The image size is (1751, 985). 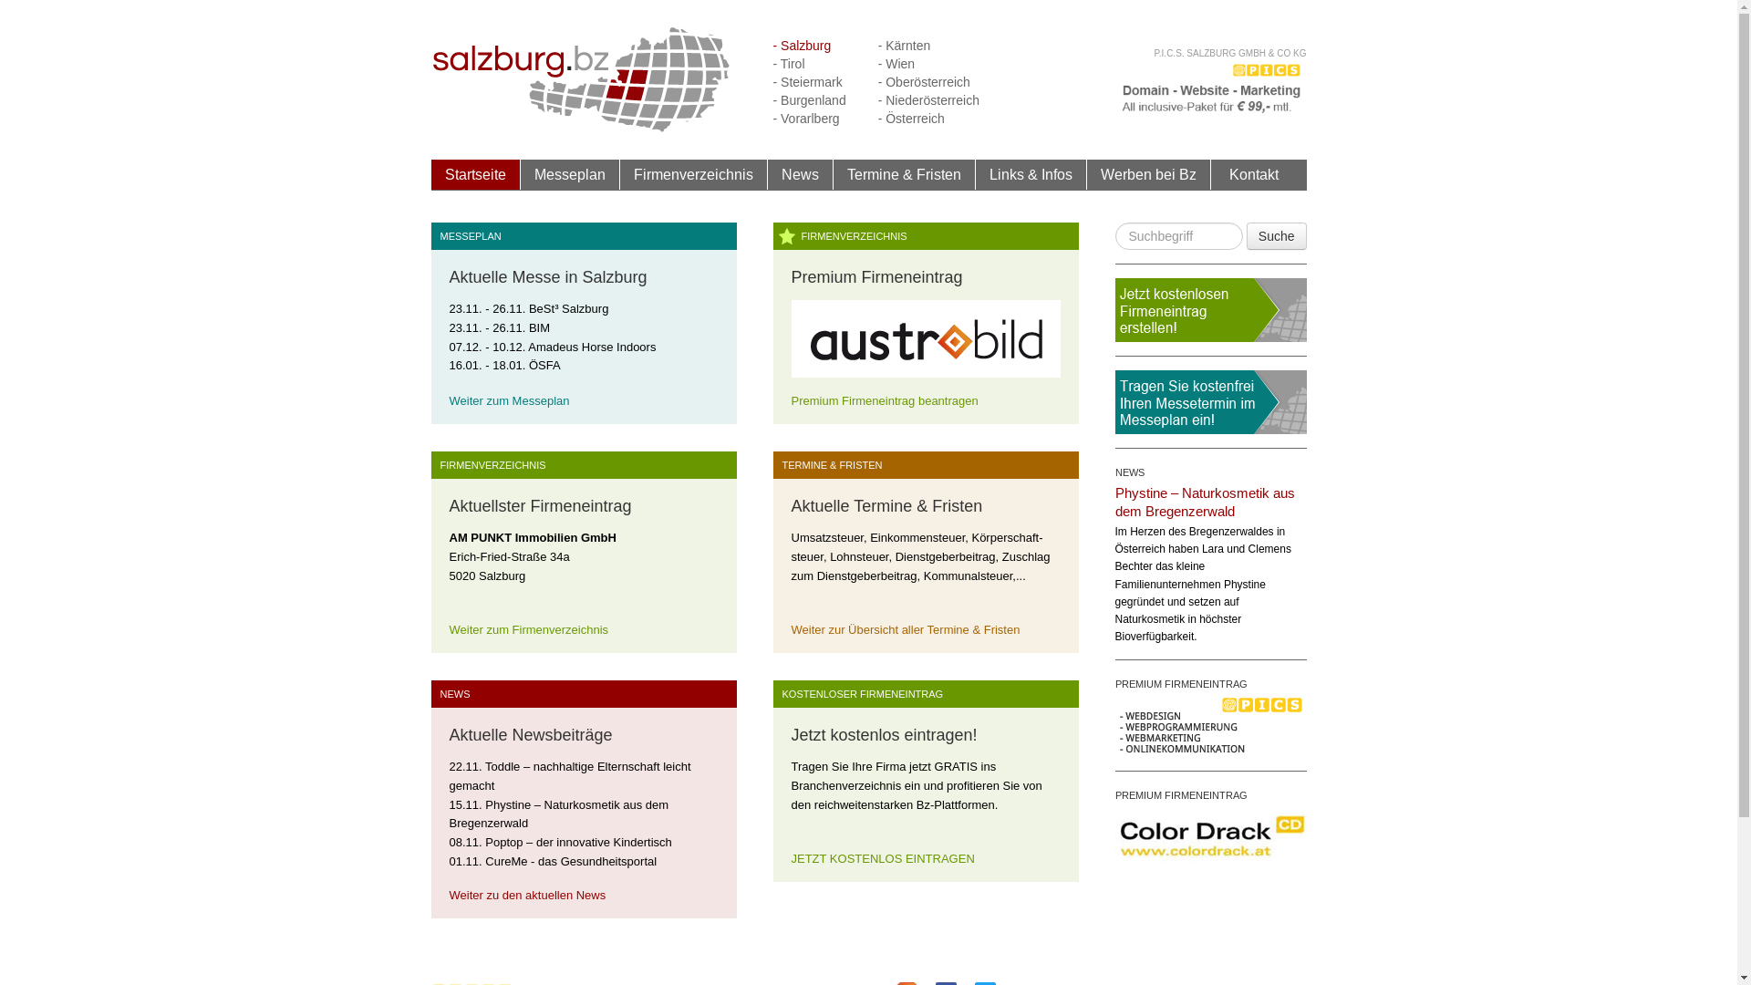 I want to click on - Wien, so click(x=896, y=64).